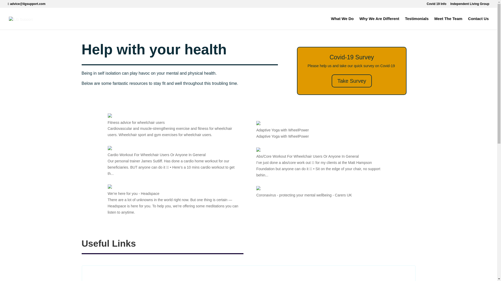  I want to click on Cardio Workout For Wheelchair Users Or Anyone In General, so click(174, 161).